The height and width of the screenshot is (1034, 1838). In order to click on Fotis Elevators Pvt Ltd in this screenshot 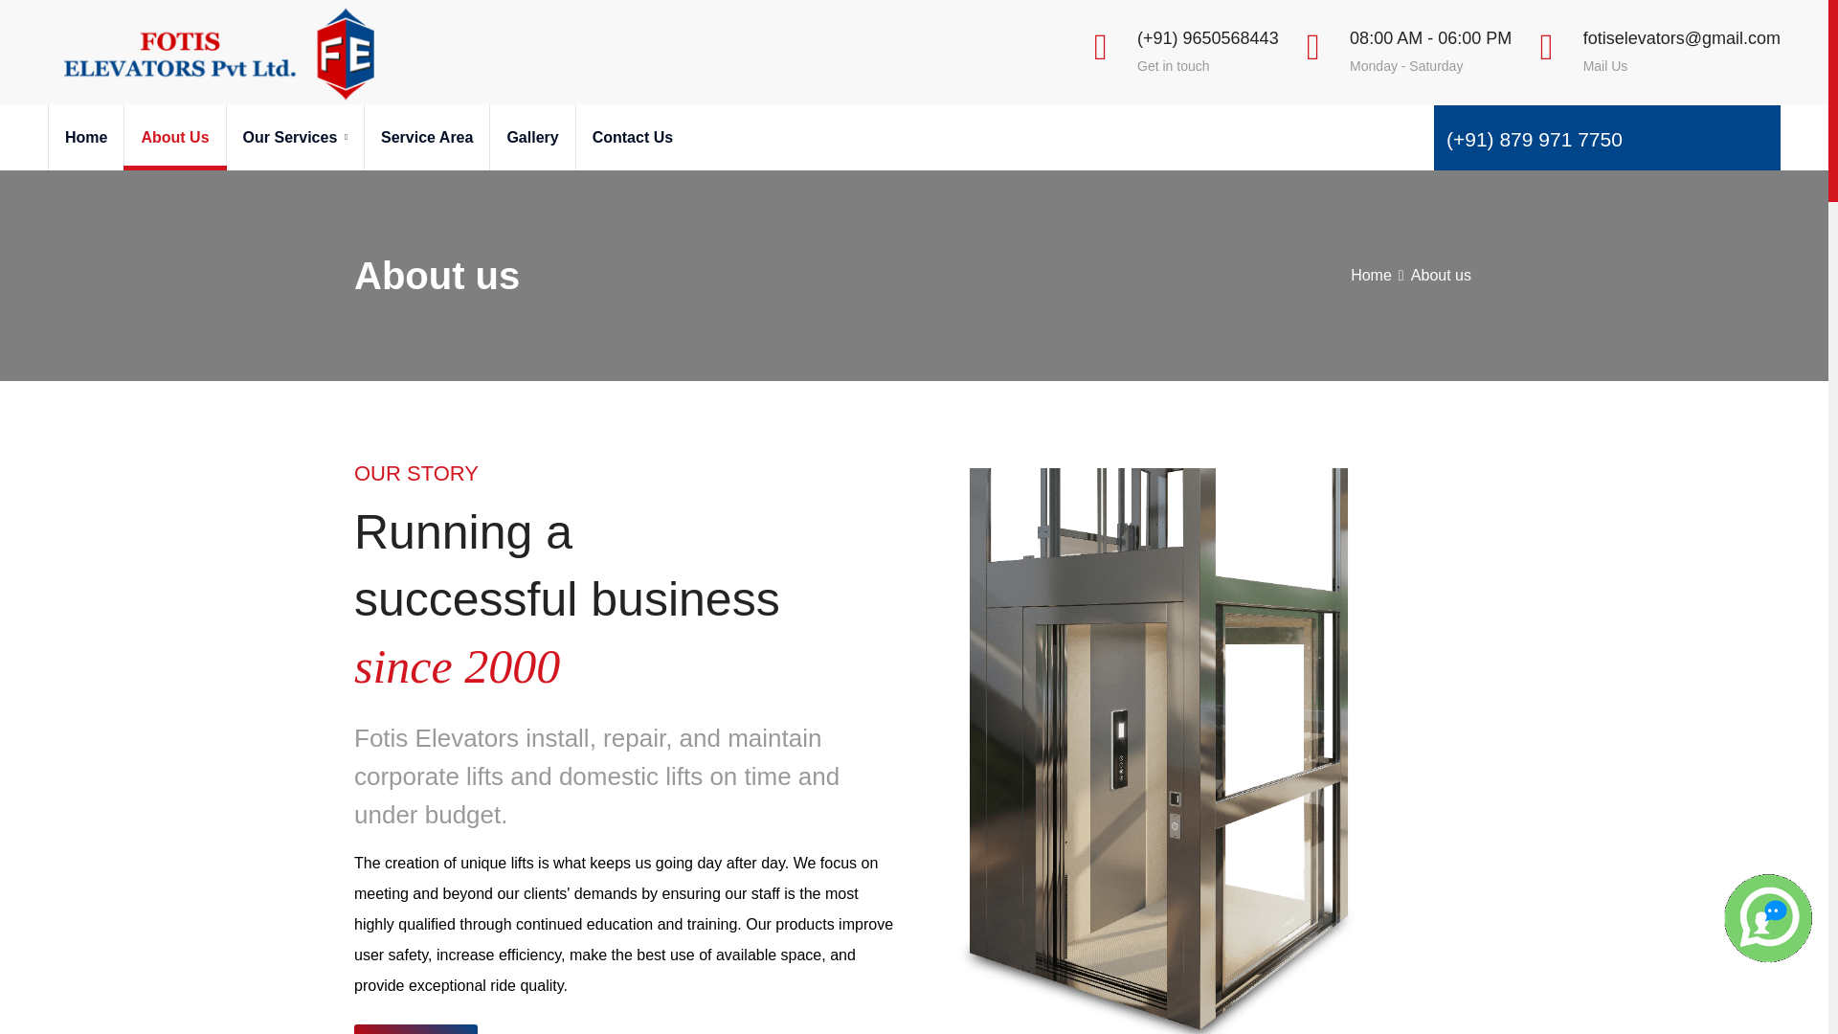, I will do `click(215, 52)`.